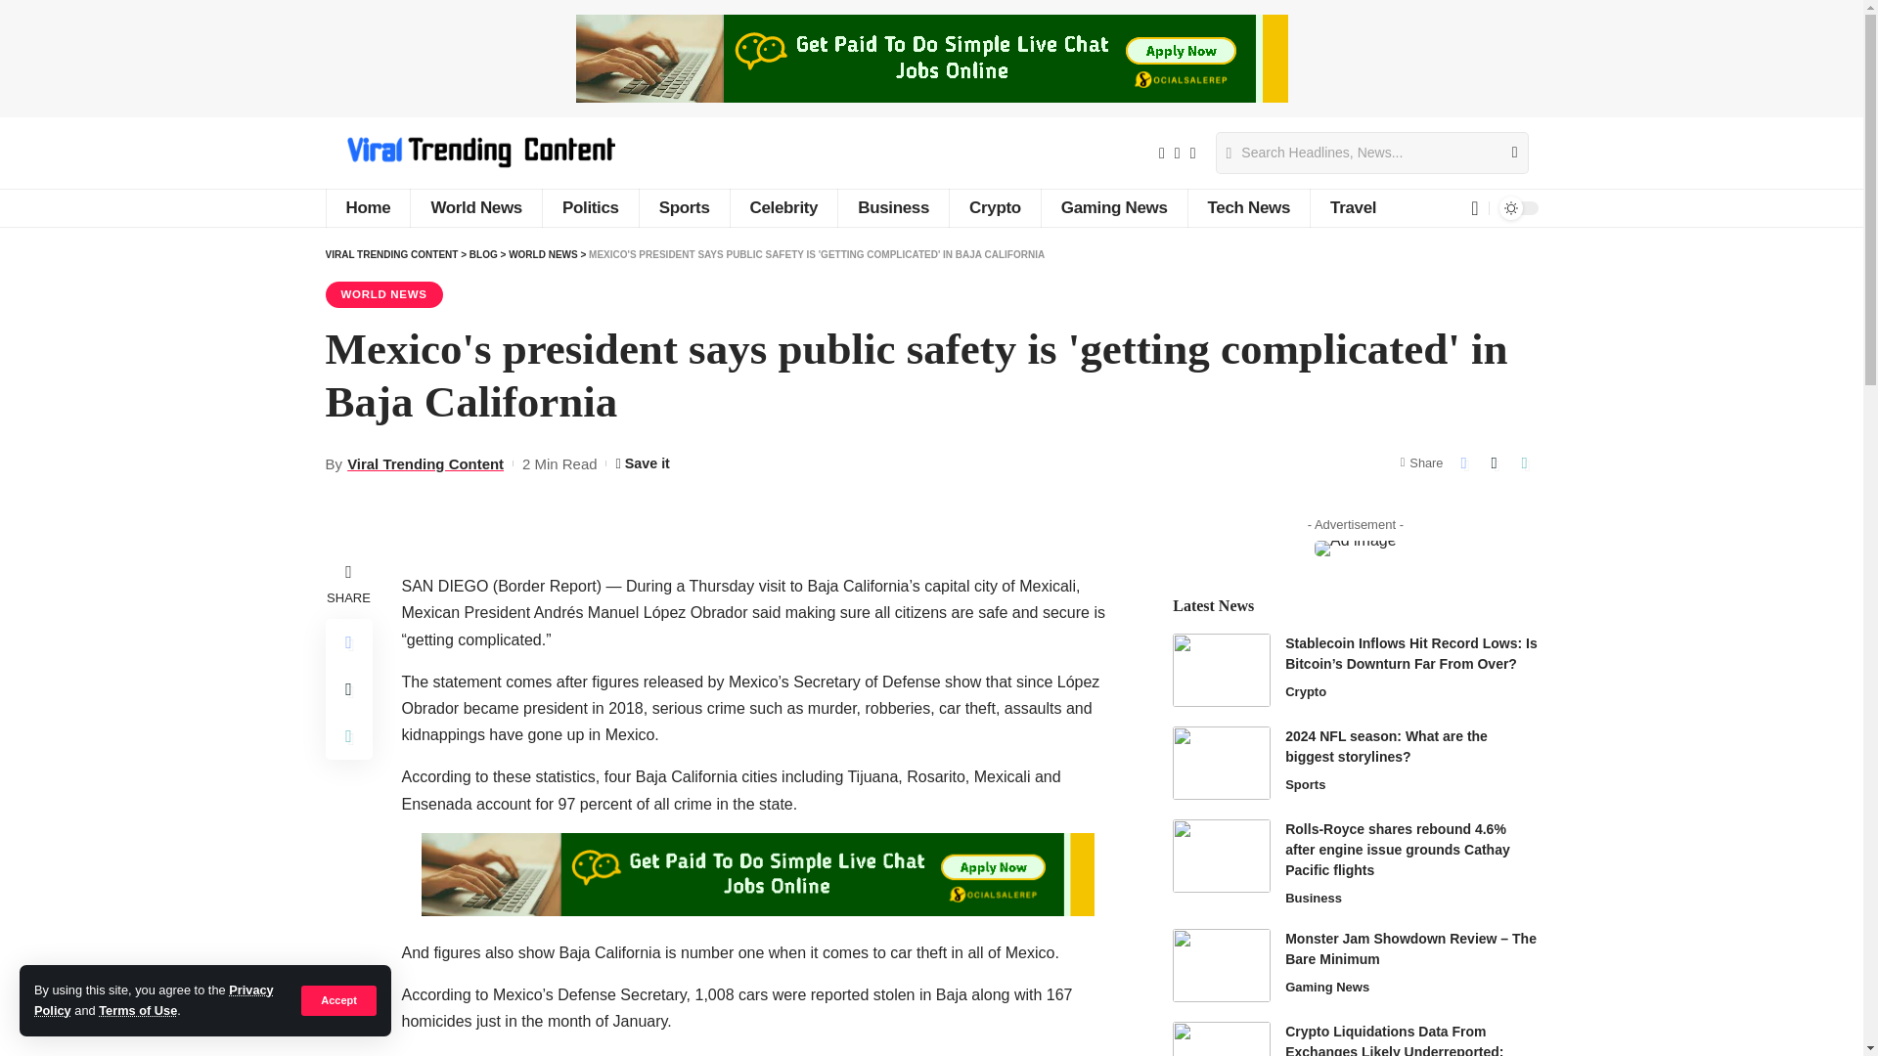 The height and width of the screenshot is (1056, 1878). What do you see at coordinates (684, 208) in the screenshot?
I see `Sports` at bounding box center [684, 208].